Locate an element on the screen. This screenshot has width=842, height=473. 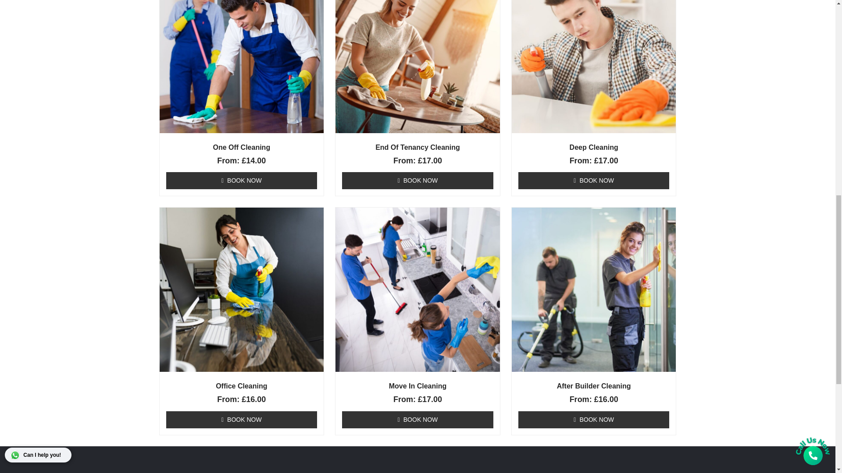
BOOK NOW is located at coordinates (241, 420).